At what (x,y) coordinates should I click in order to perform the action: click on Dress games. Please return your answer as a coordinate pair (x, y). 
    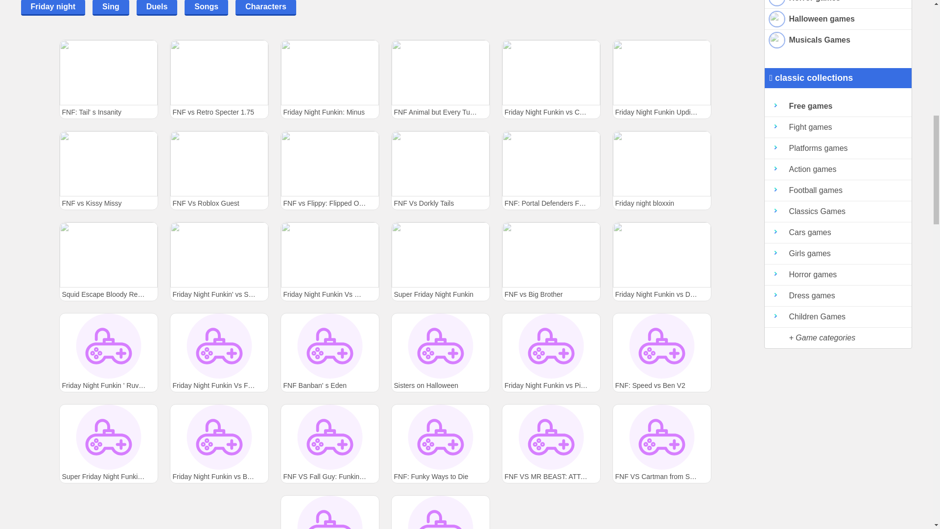
    Looking at the image, I should click on (838, 296).